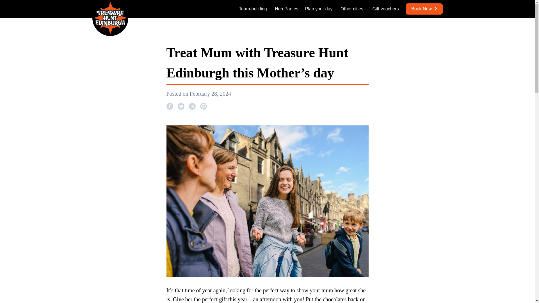  What do you see at coordinates (319, 9) in the screenshot?
I see `Plan your day` at bounding box center [319, 9].